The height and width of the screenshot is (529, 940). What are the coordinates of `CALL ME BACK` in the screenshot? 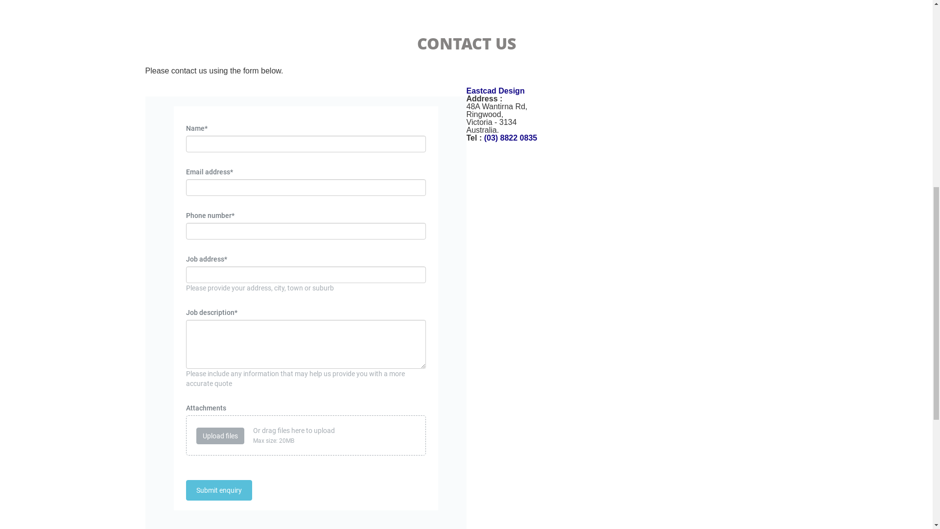 It's located at (723, 261).